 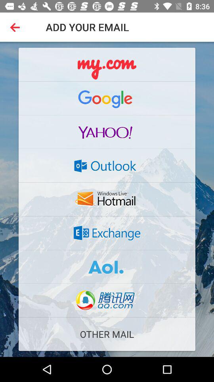 I want to click on add exchange email, so click(x=107, y=233).